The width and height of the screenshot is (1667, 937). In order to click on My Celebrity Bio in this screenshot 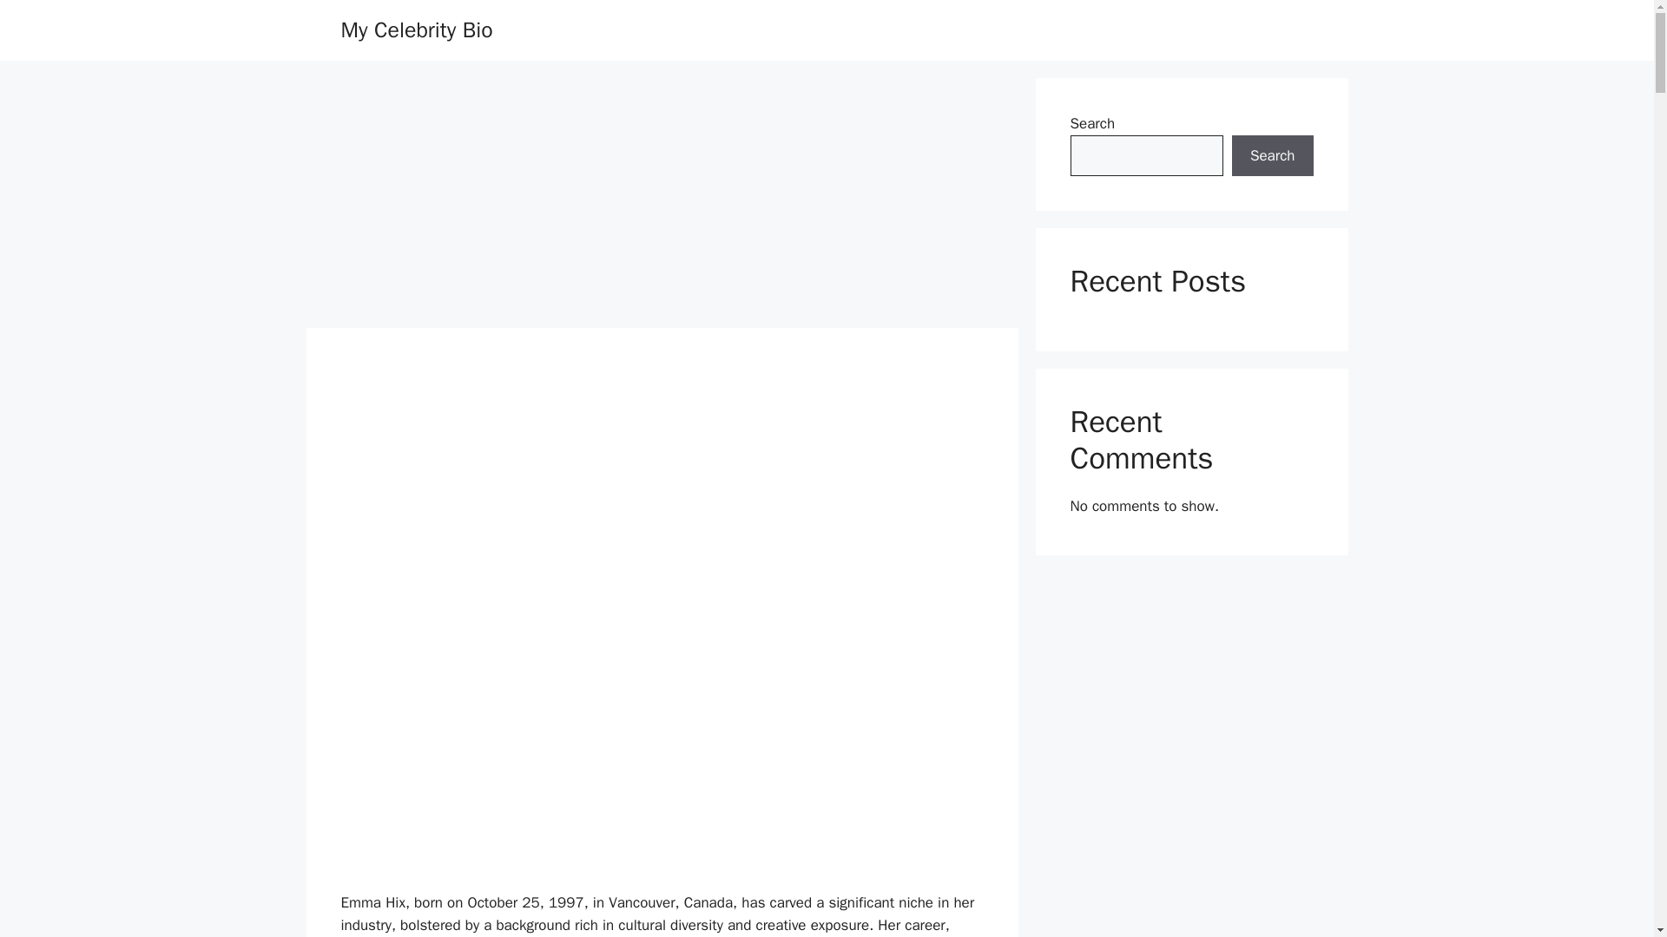, I will do `click(415, 29)`.